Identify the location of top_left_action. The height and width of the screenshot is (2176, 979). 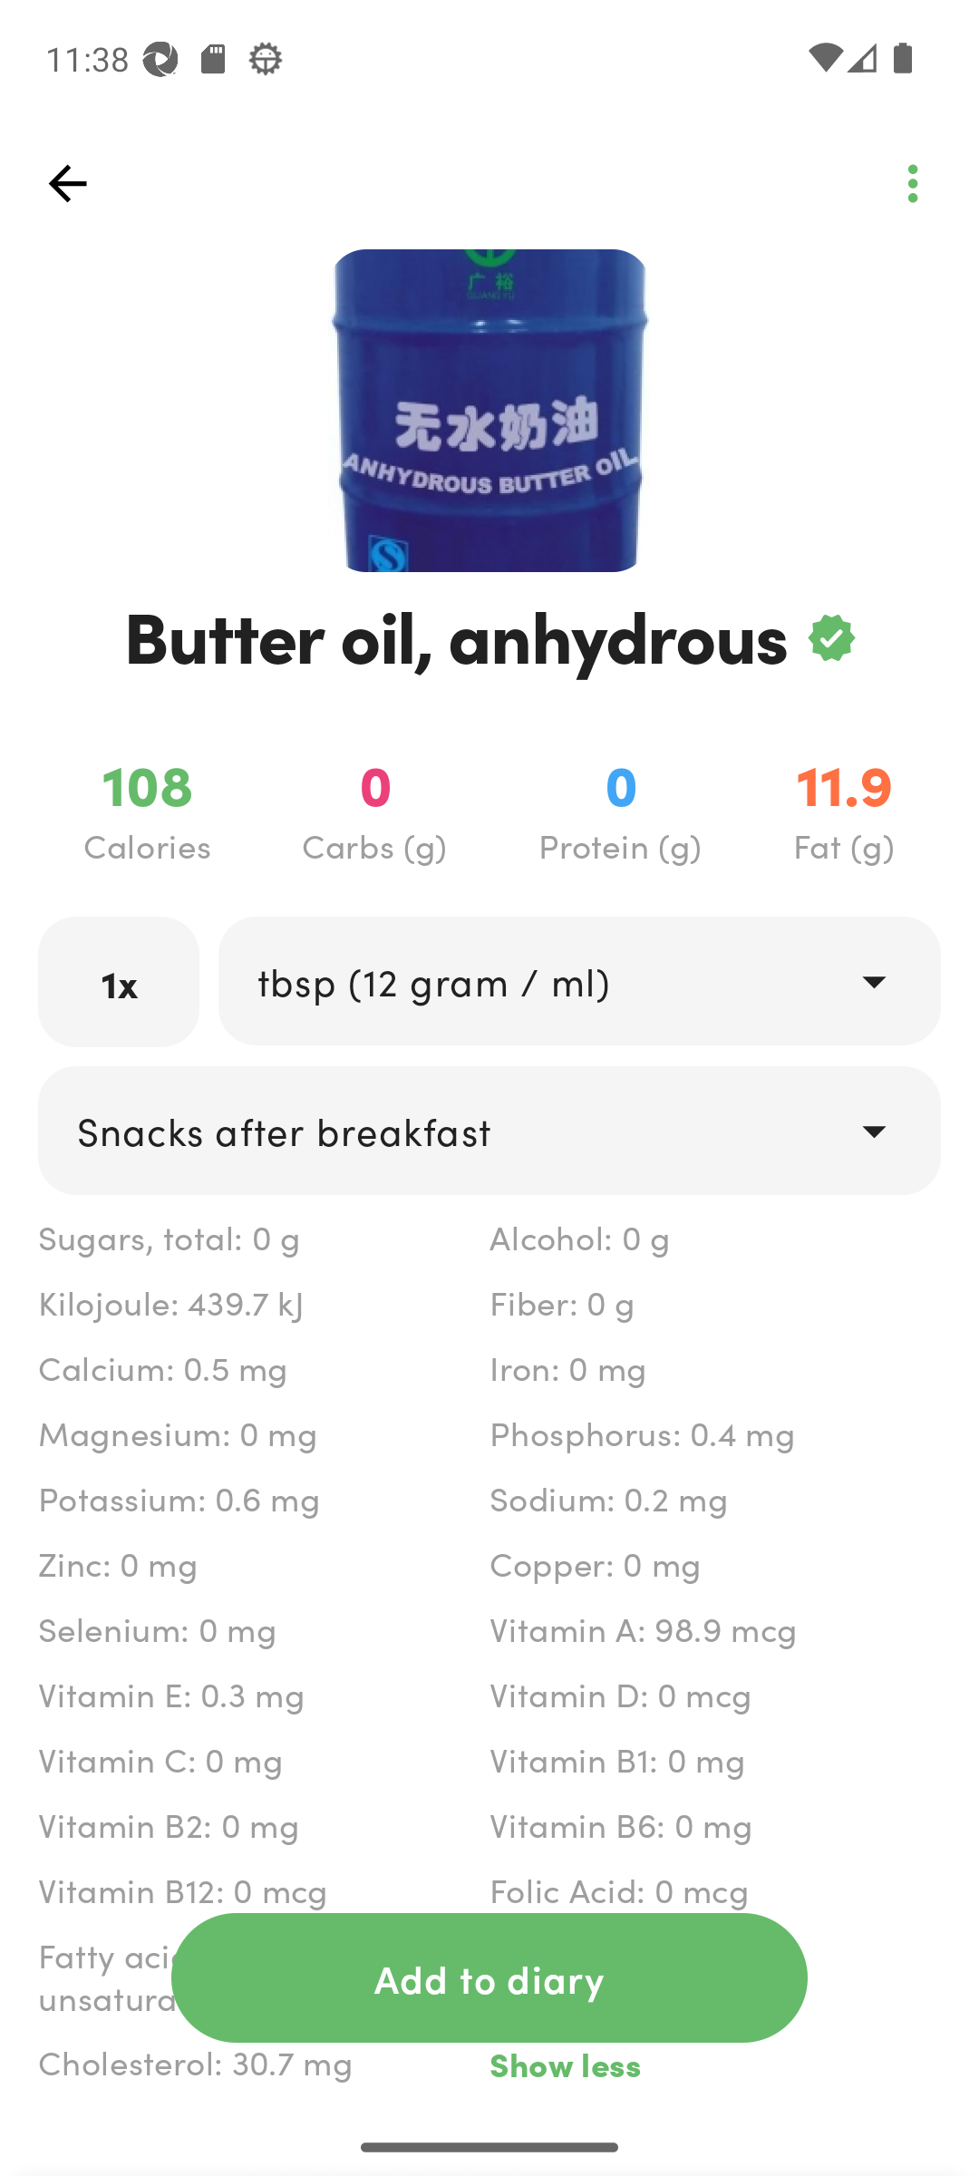
(67, 183).